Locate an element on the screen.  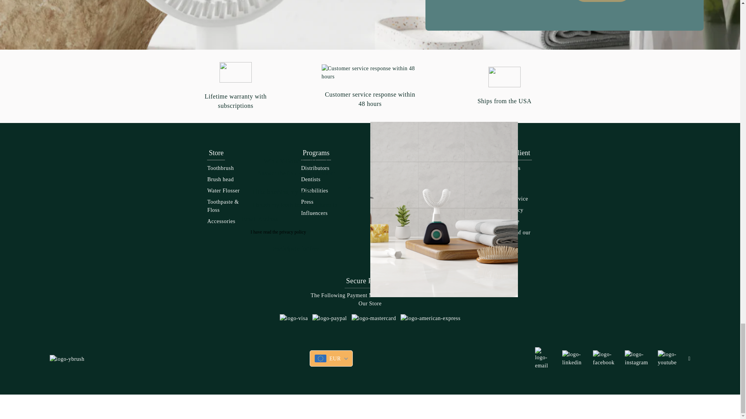
Y-Brush on Linkedin is located at coordinates (573, 358).